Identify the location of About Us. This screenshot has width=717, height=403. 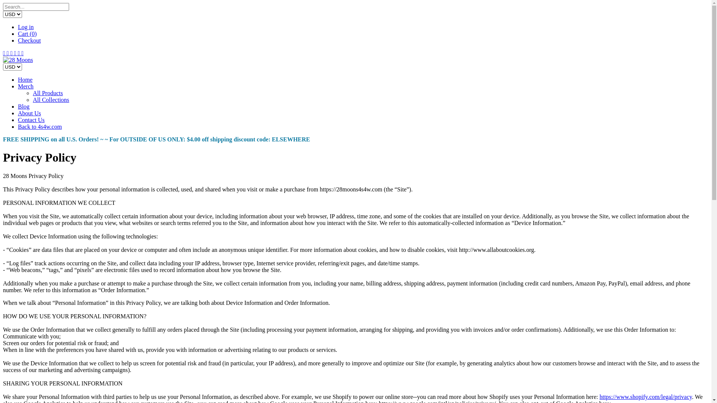
(30, 113).